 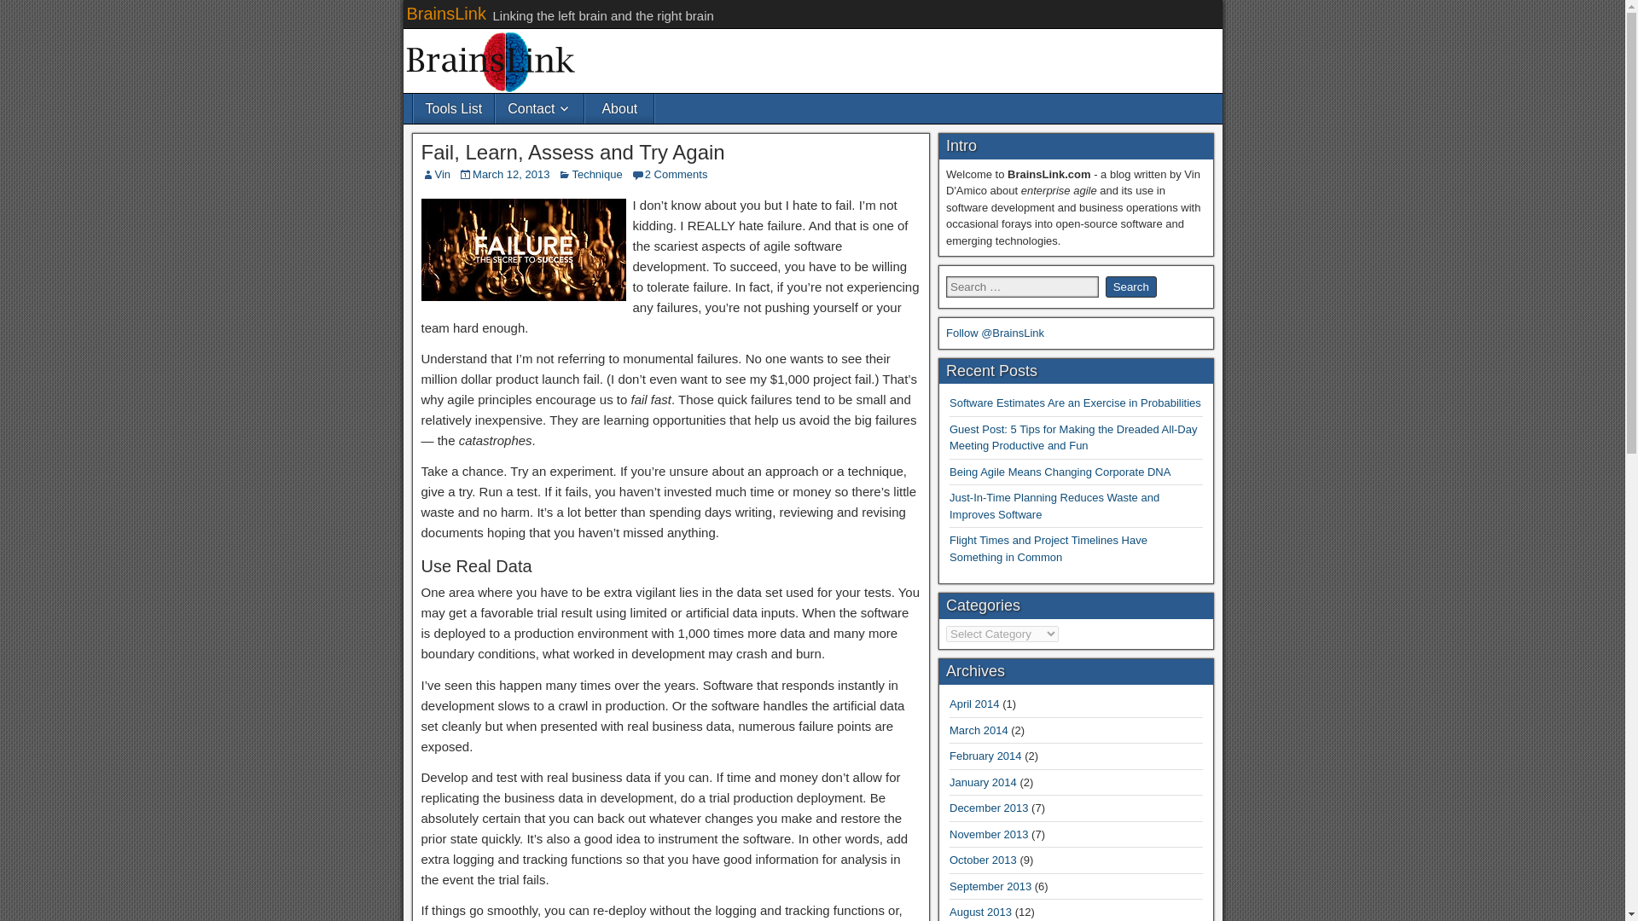 I want to click on October 2013, so click(x=983, y=860).